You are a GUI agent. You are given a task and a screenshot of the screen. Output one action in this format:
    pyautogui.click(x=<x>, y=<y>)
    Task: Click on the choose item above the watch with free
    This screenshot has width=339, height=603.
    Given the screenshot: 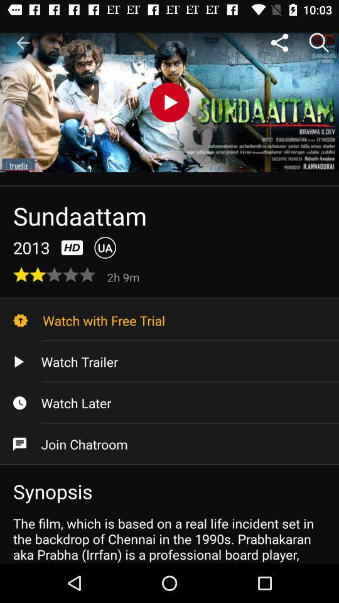 What is the action you would take?
    pyautogui.click(x=124, y=276)
    